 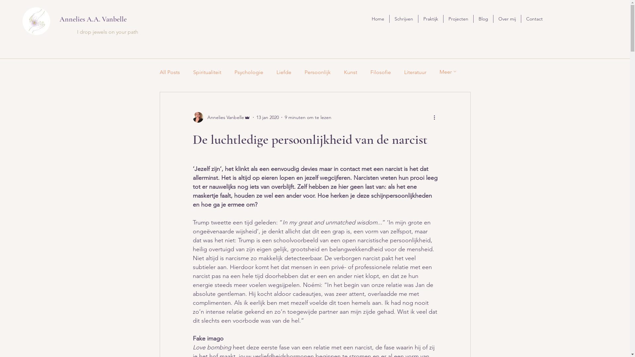 What do you see at coordinates (351, 72) in the screenshot?
I see `Kunst` at bounding box center [351, 72].